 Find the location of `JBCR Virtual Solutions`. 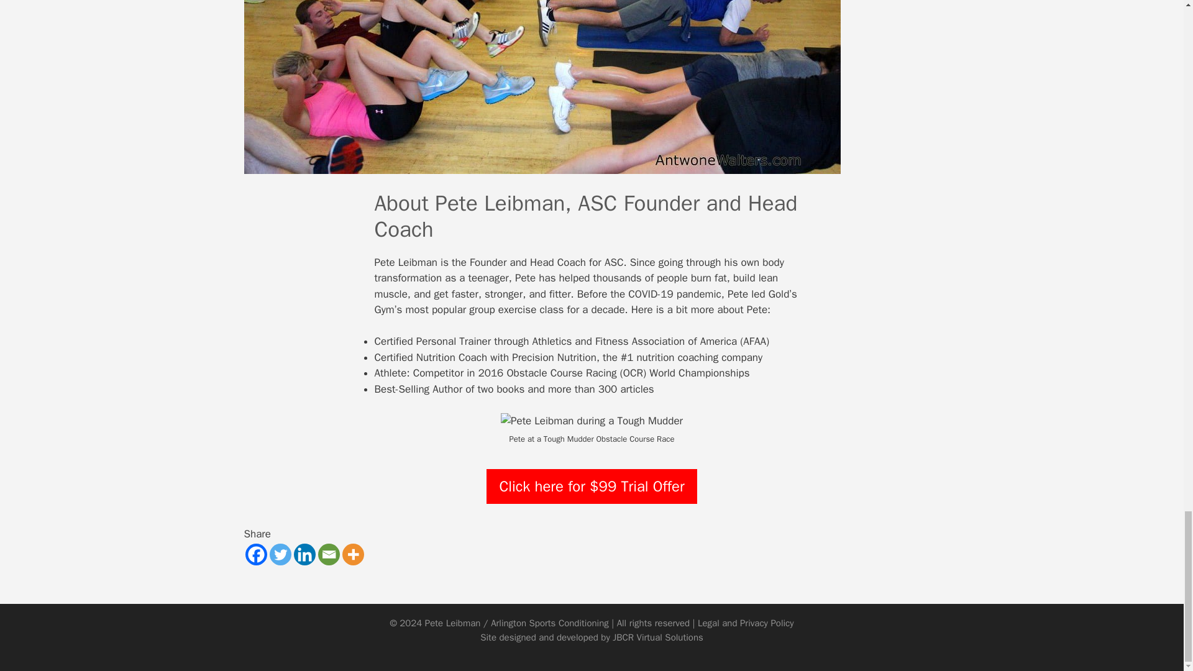

JBCR Virtual Solutions is located at coordinates (658, 637).